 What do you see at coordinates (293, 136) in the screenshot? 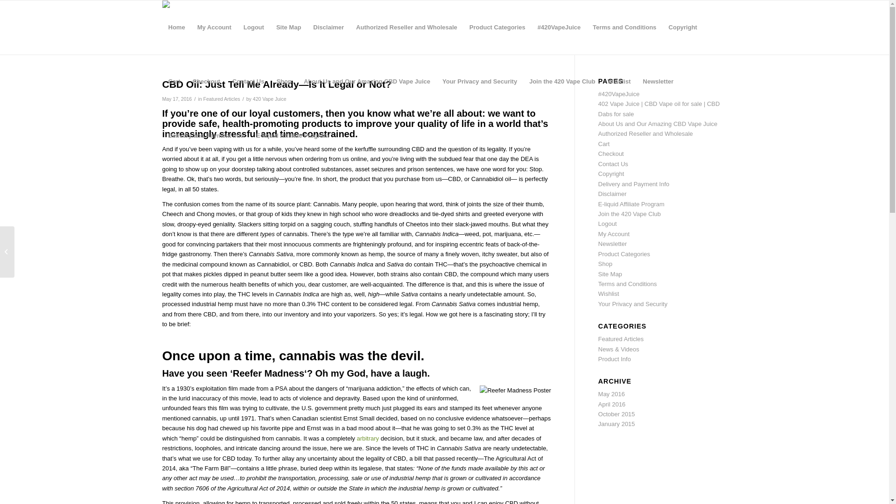
I see `E-liquid Affiliate Program` at bounding box center [293, 136].